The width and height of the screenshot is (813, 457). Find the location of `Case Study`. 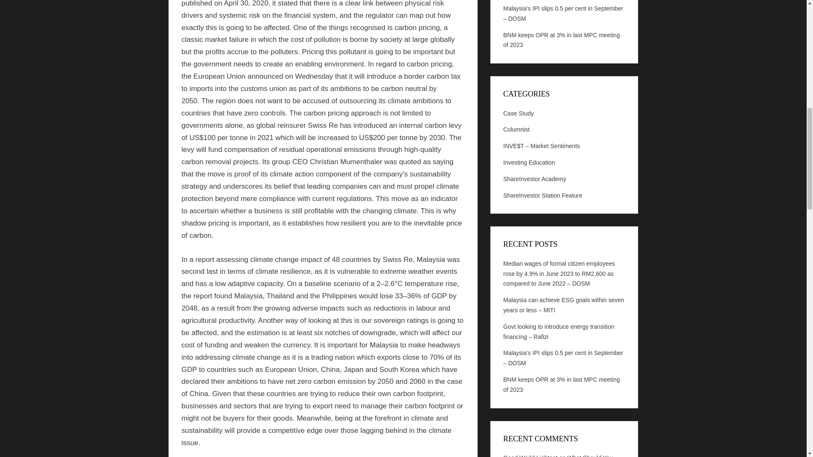

Case Study is located at coordinates (518, 113).